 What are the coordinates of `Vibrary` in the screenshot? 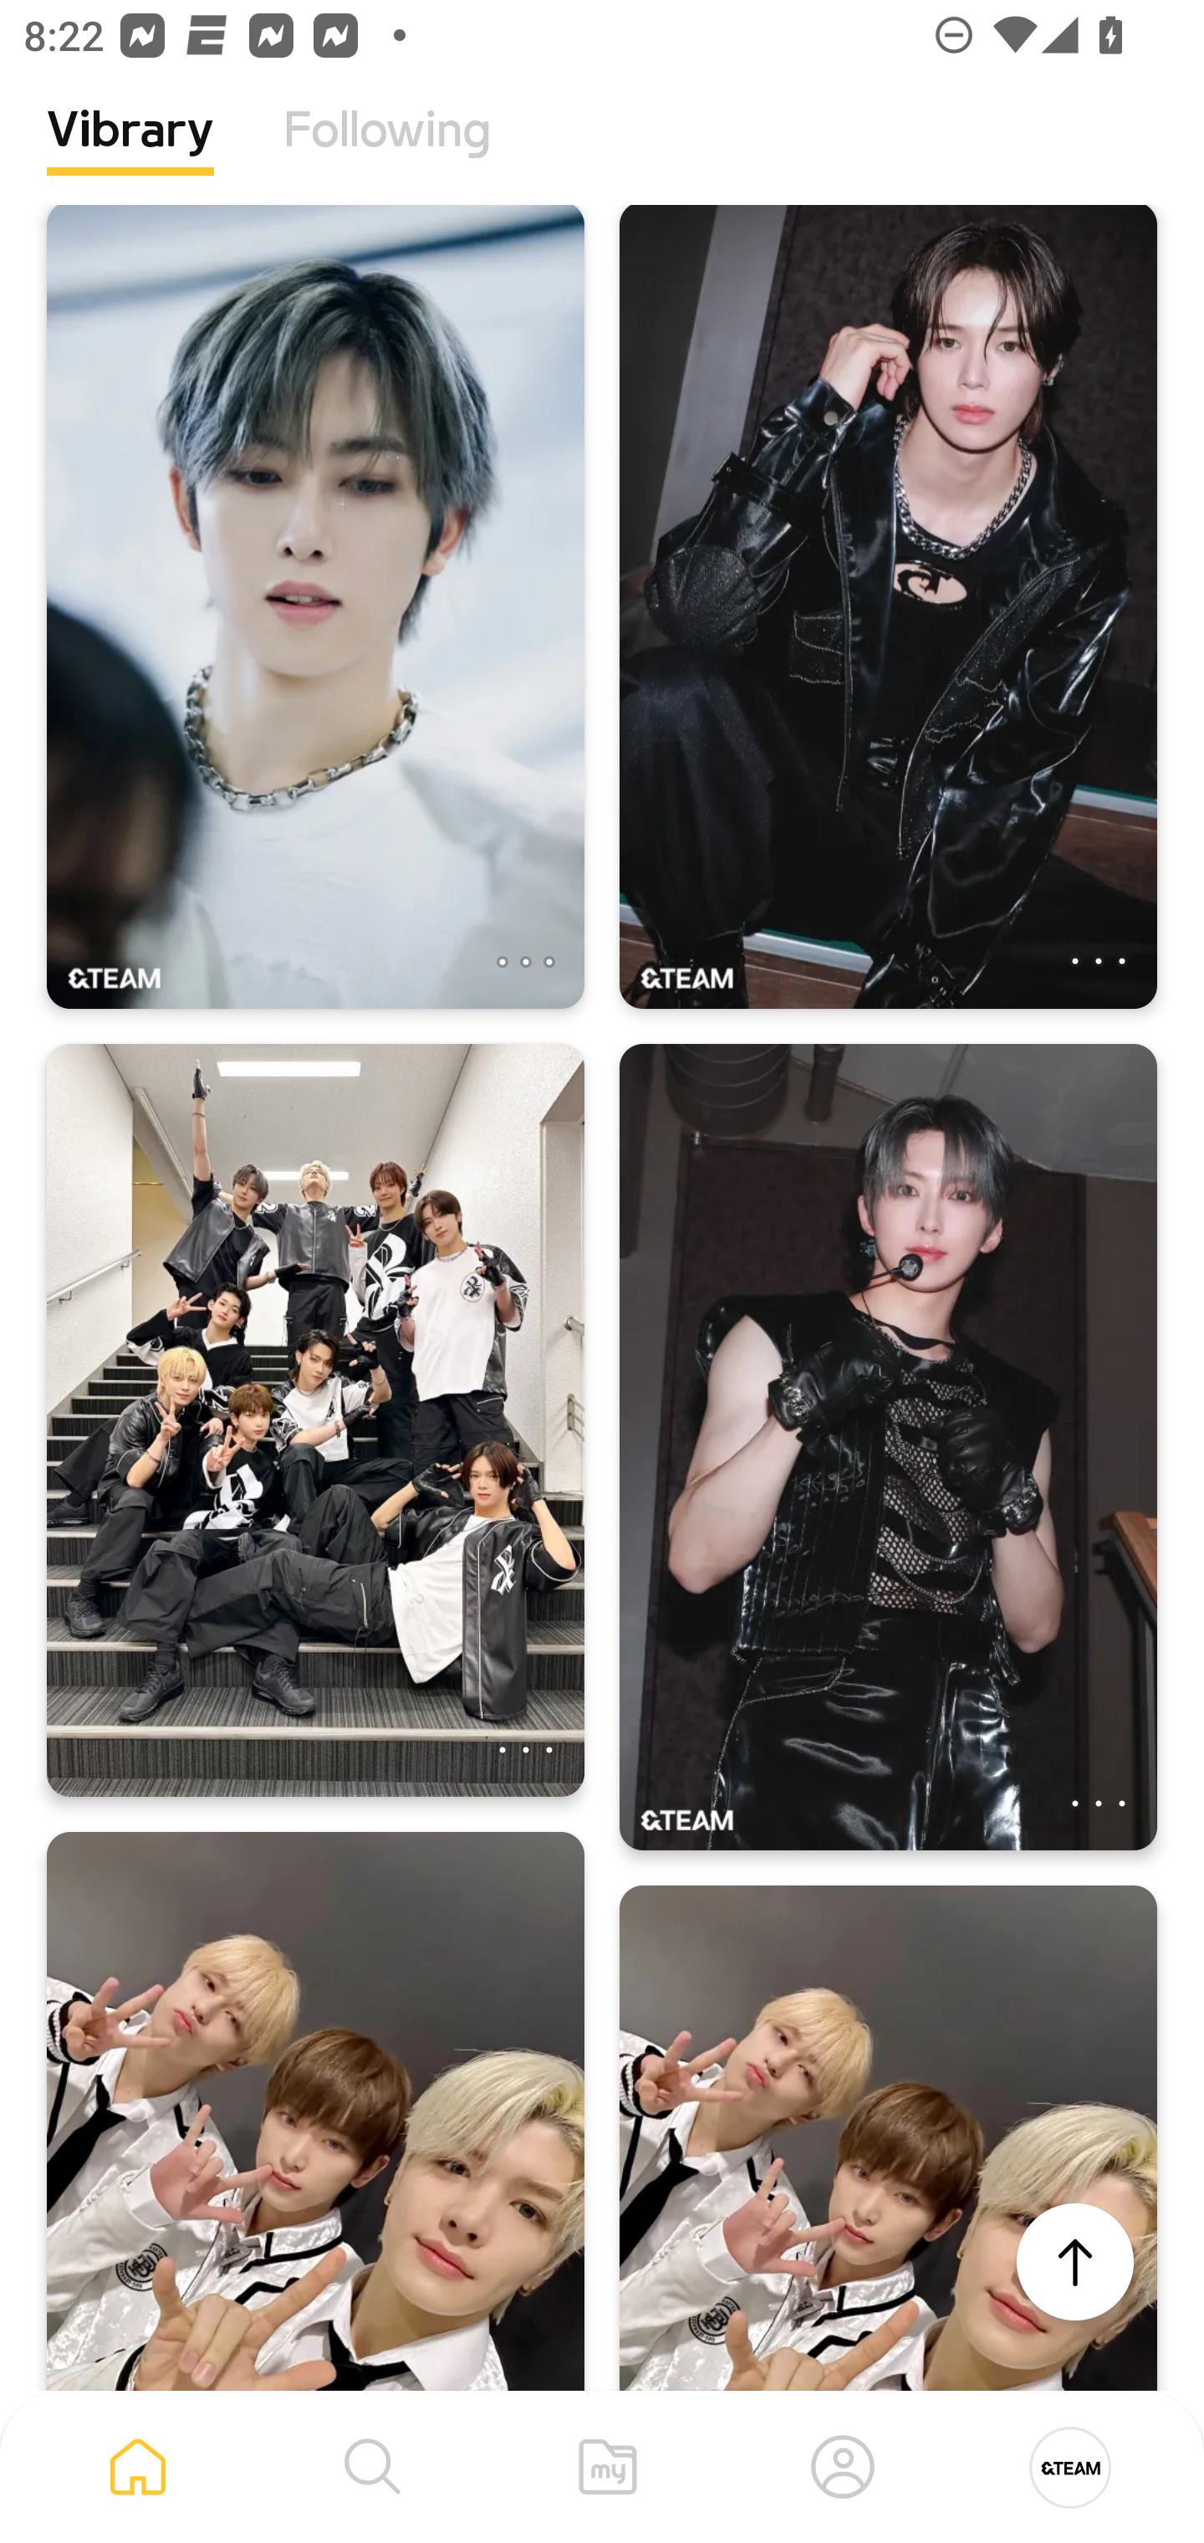 It's located at (130, 155).